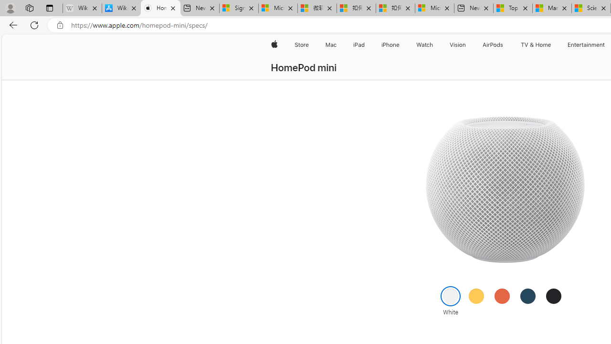 The width and height of the screenshot is (611, 344). Describe the element at coordinates (502, 296) in the screenshot. I see `Orange` at that location.